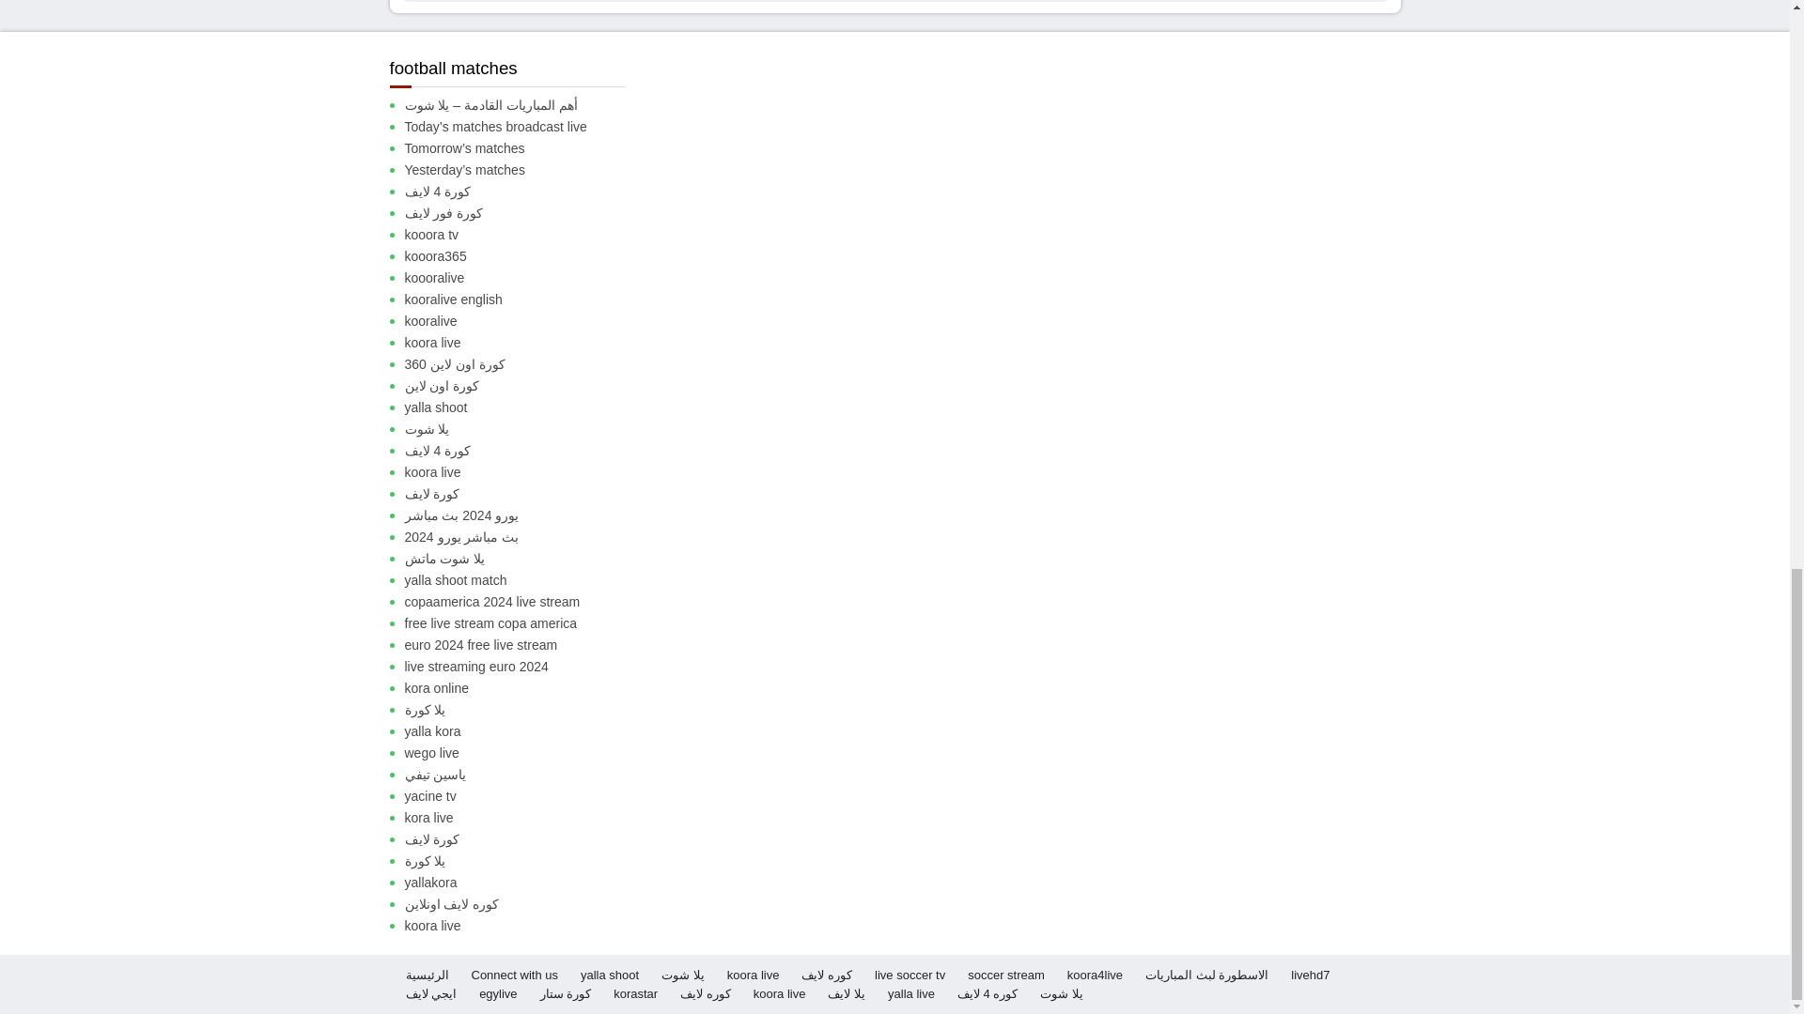 The height and width of the screenshot is (1014, 1804). Describe the element at coordinates (522, 257) in the screenshot. I see `kooora365` at that location.